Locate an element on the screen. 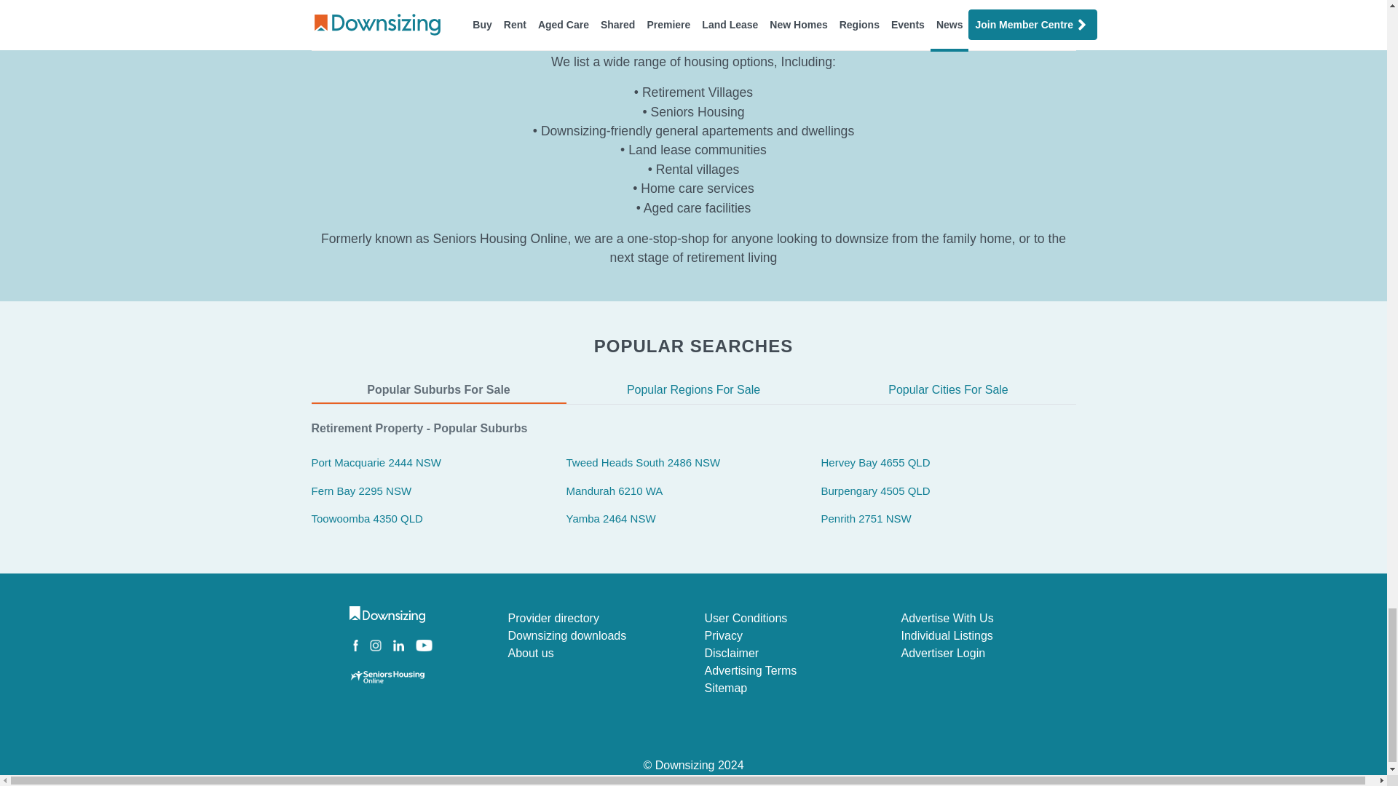  Downsizing is located at coordinates (693, 765).